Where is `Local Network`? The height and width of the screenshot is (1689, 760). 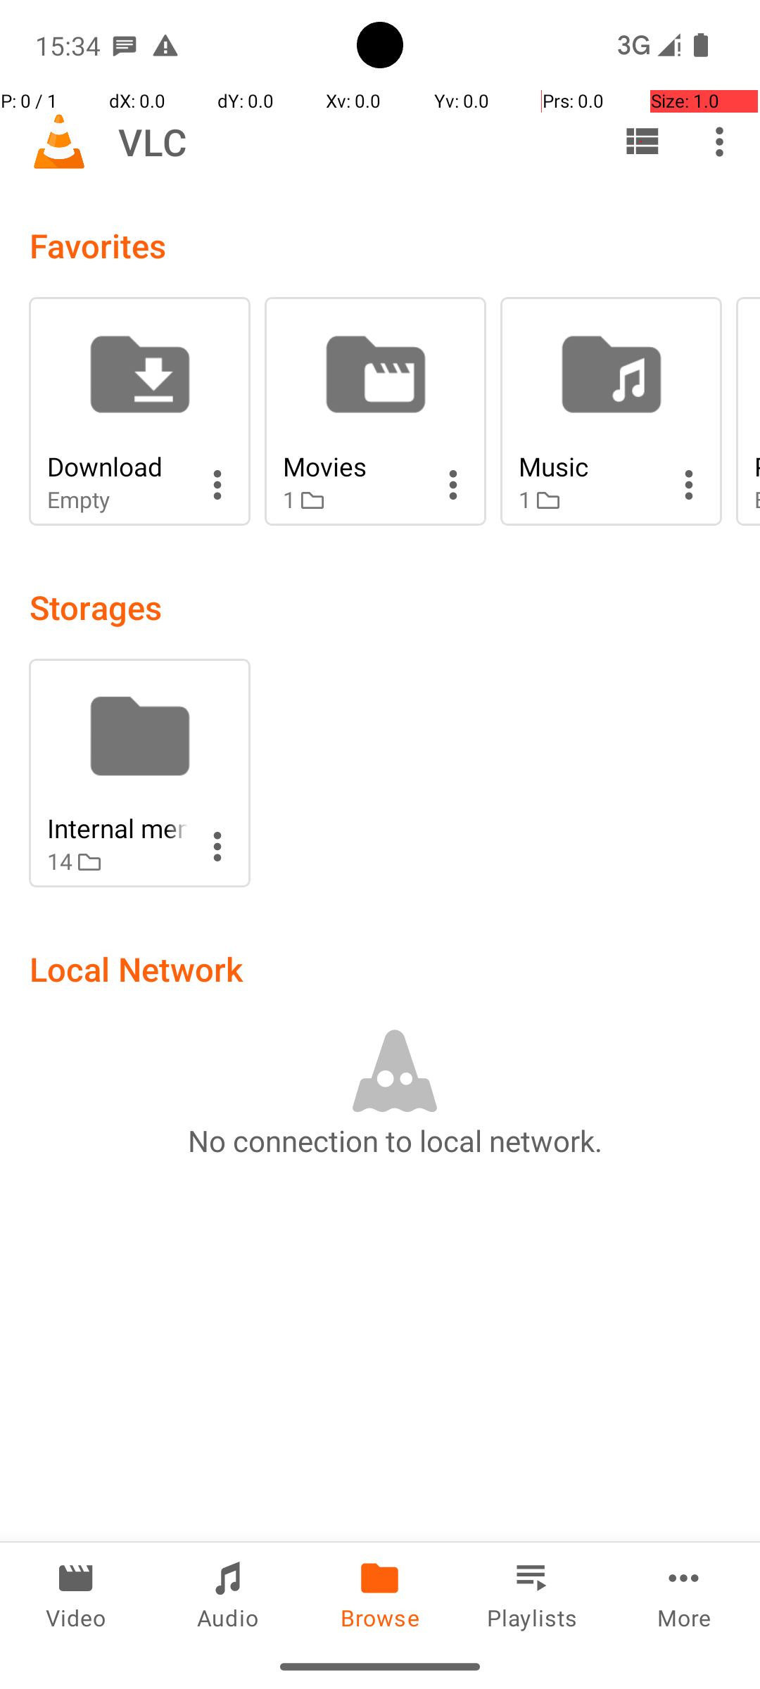
Local Network is located at coordinates (137, 968).